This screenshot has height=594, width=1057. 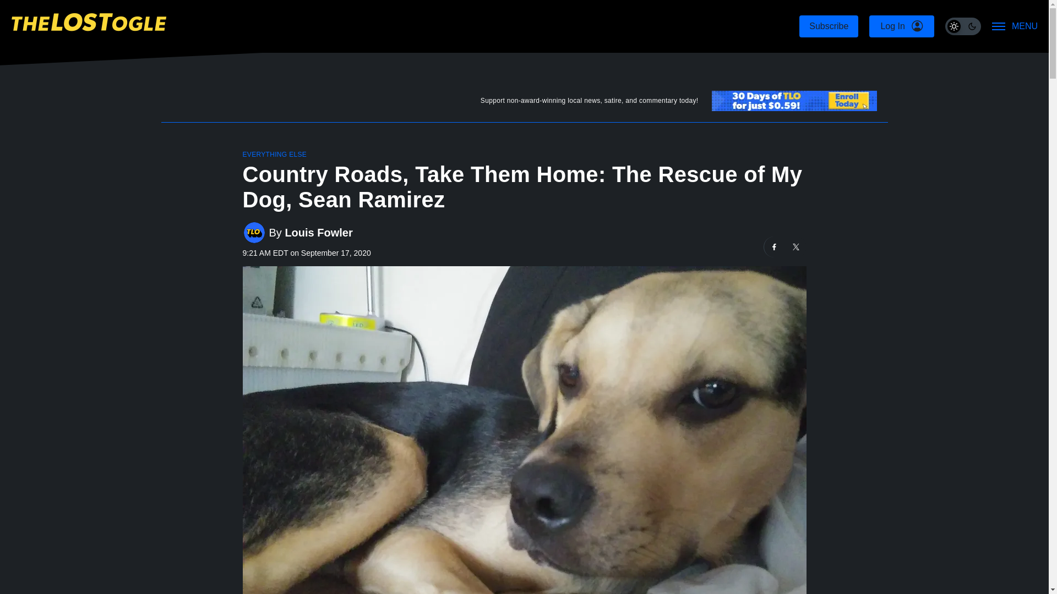 What do you see at coordinates (901, 26) in the screenshot?
I see `Log In` at bounding box center [901, 26].